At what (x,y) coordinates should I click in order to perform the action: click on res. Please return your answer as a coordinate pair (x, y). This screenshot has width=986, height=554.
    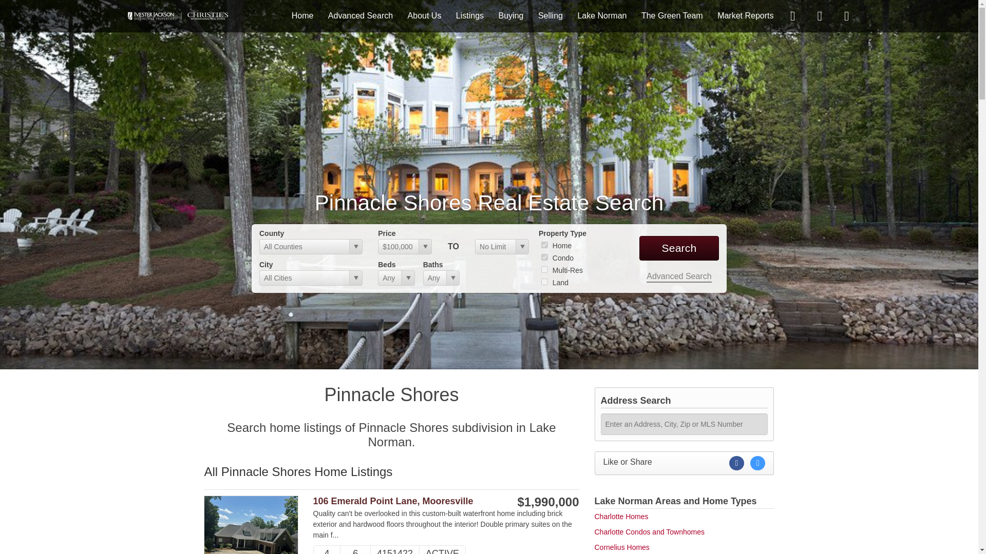
    Looking at the image, I should click on (544, 244).